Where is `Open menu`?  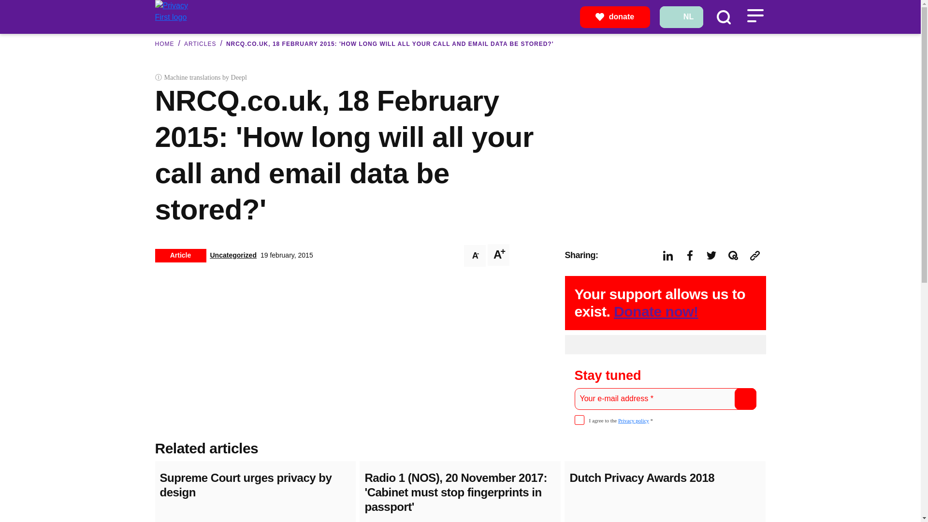
Open menu is located at coordinates (755, 15).